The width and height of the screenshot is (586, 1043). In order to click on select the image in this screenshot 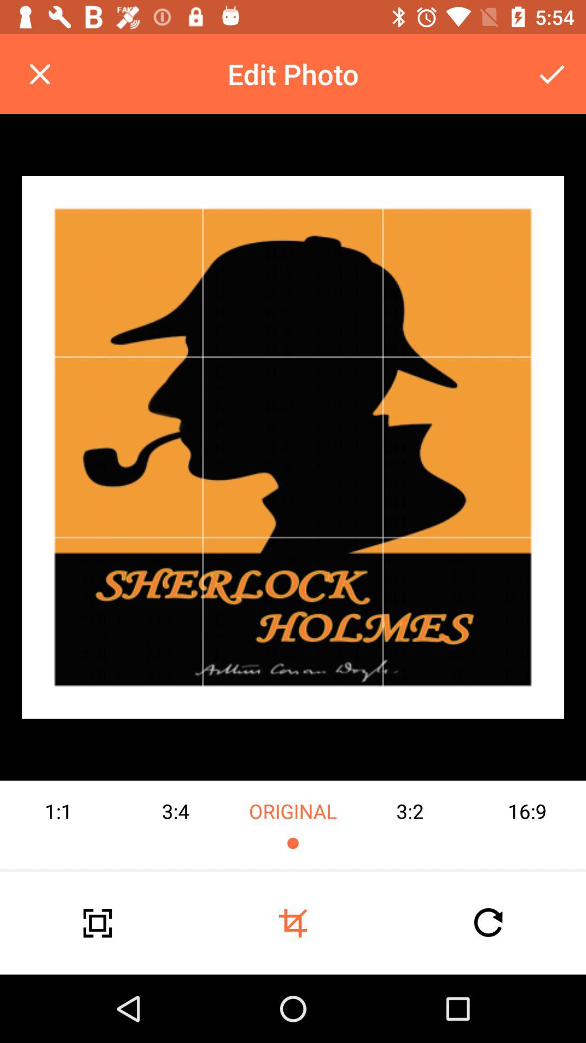, I will do `click(293, 447)`.